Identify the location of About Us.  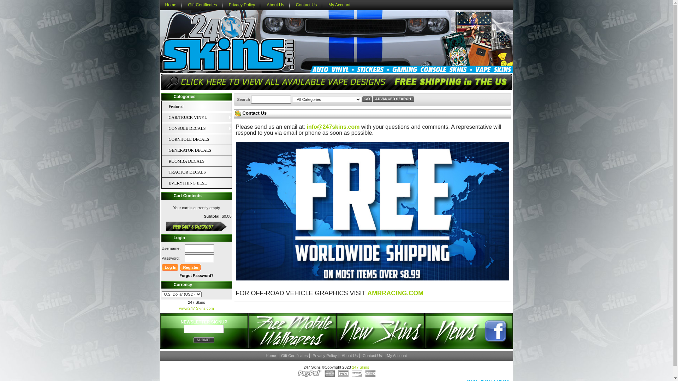
(275, 5).